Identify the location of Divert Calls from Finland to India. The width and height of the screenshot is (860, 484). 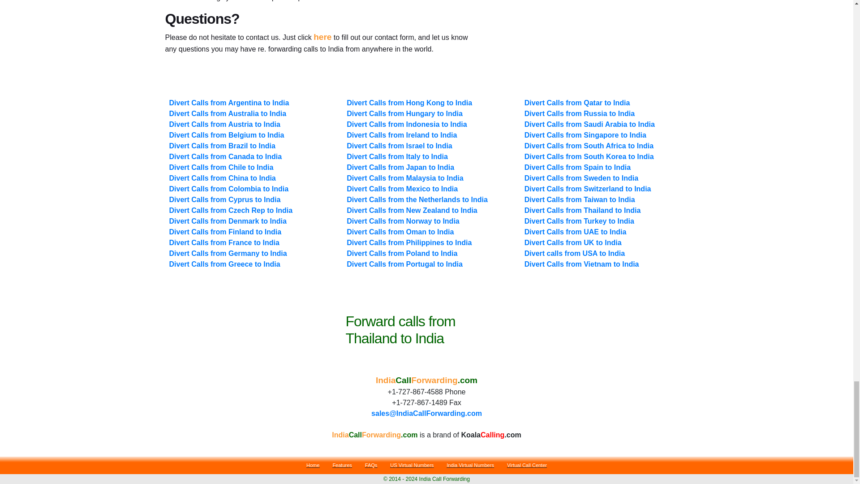
(226, 231).